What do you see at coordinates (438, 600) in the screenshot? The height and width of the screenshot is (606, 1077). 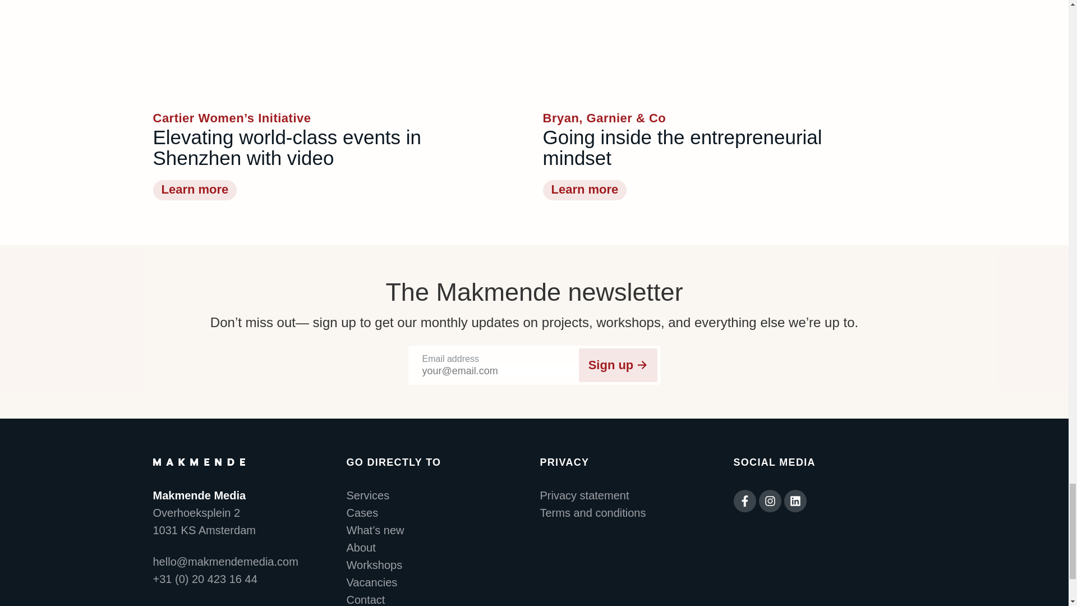 I see `Contact` at bounding box center [438, 600].